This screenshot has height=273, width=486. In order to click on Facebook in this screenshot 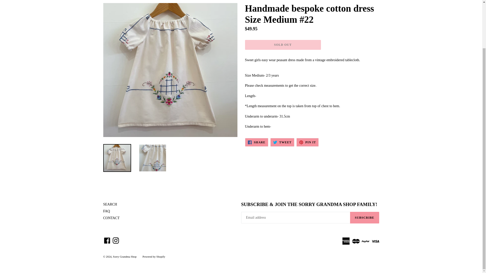, I will do `click(107, 240)`.